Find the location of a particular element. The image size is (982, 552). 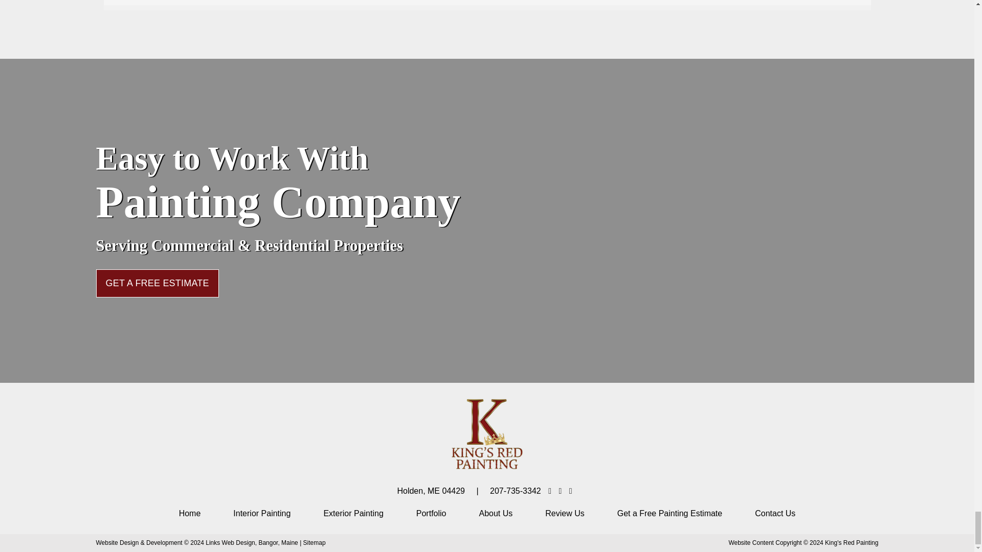

Links Web Design, Bangor, Maine is located at coordinates (252, 543).